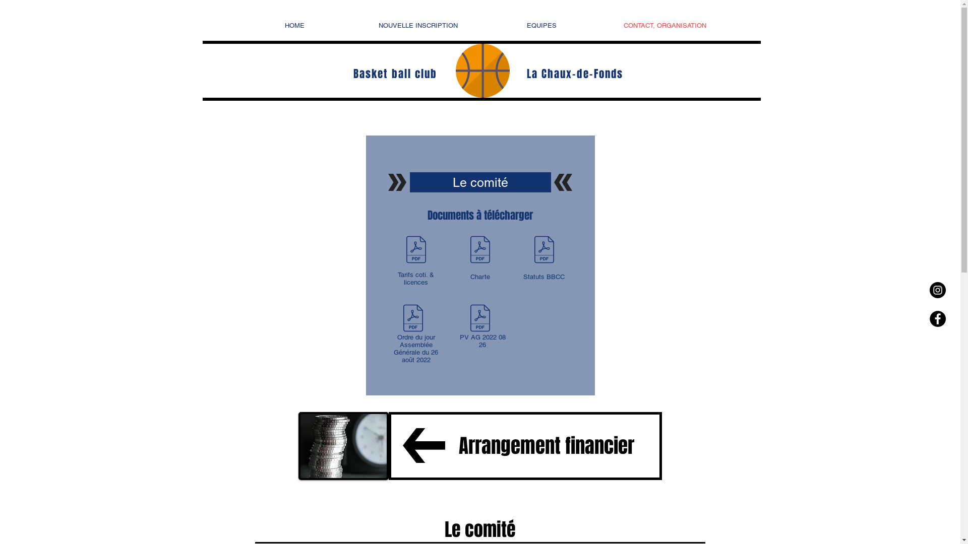 Image resolution: width=968 pixels, height=544 pixels. What do you see at coordinates (294, 25) in the screenshot?
I see `HOME` at bounding box center [294, 25].